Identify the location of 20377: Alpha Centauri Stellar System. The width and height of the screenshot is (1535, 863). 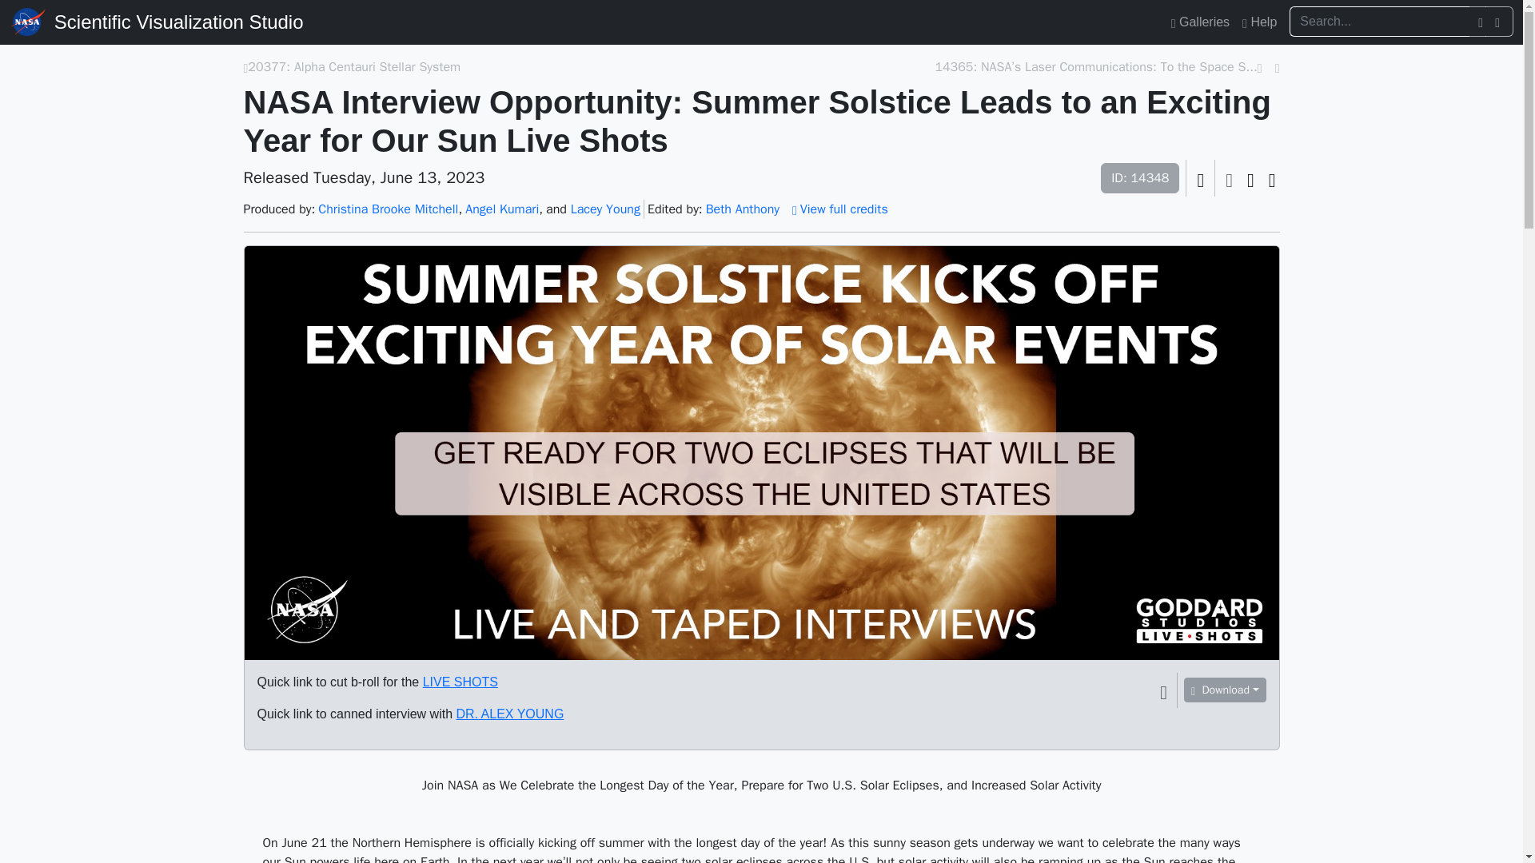
(353, 67).